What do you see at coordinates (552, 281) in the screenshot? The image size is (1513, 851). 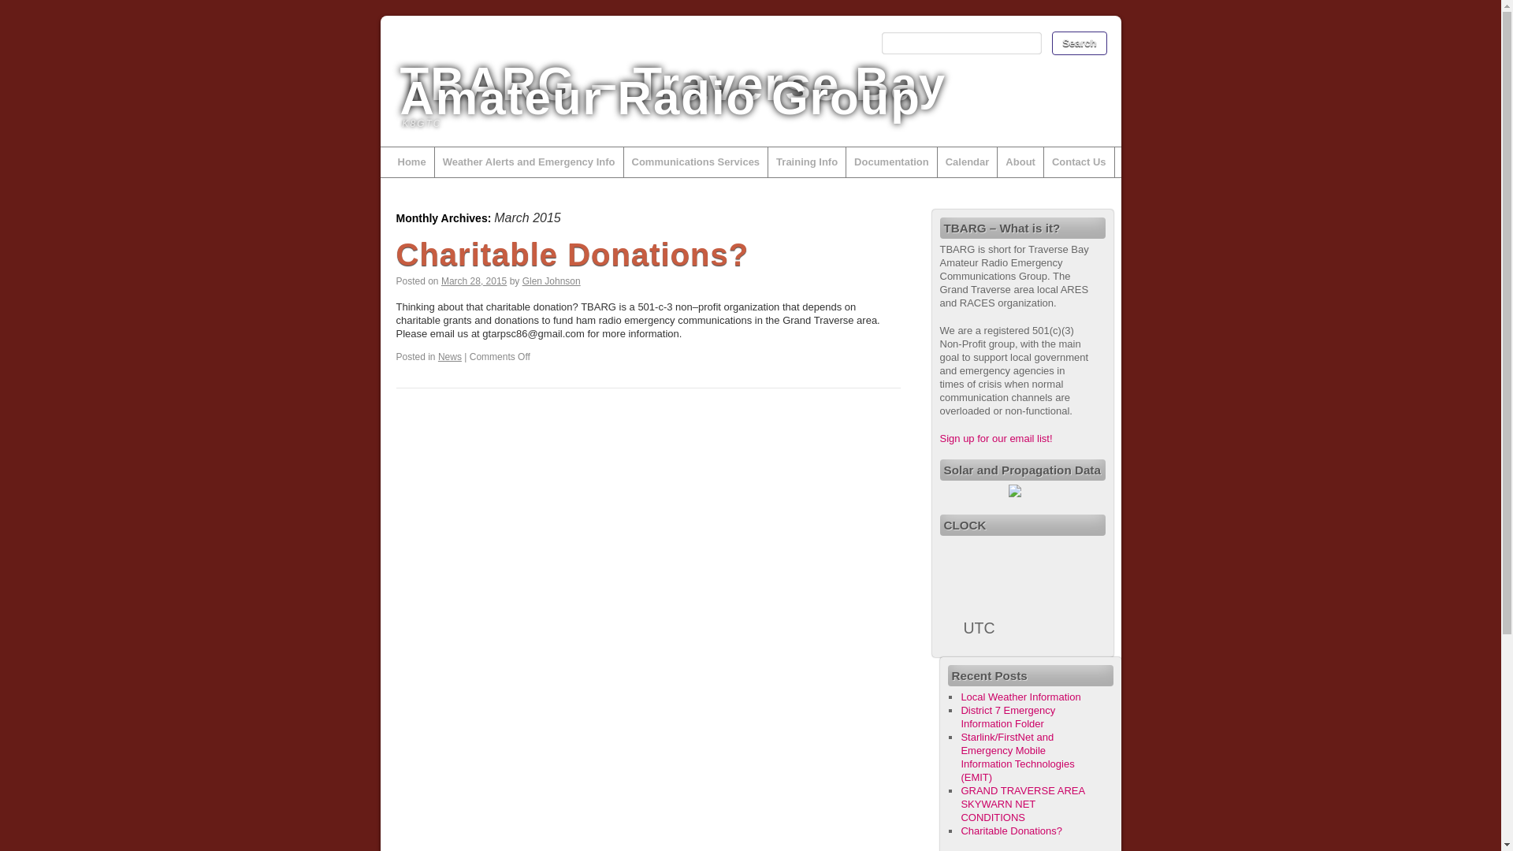 I see `Glen Johnson` at bounding box center [552, 281].